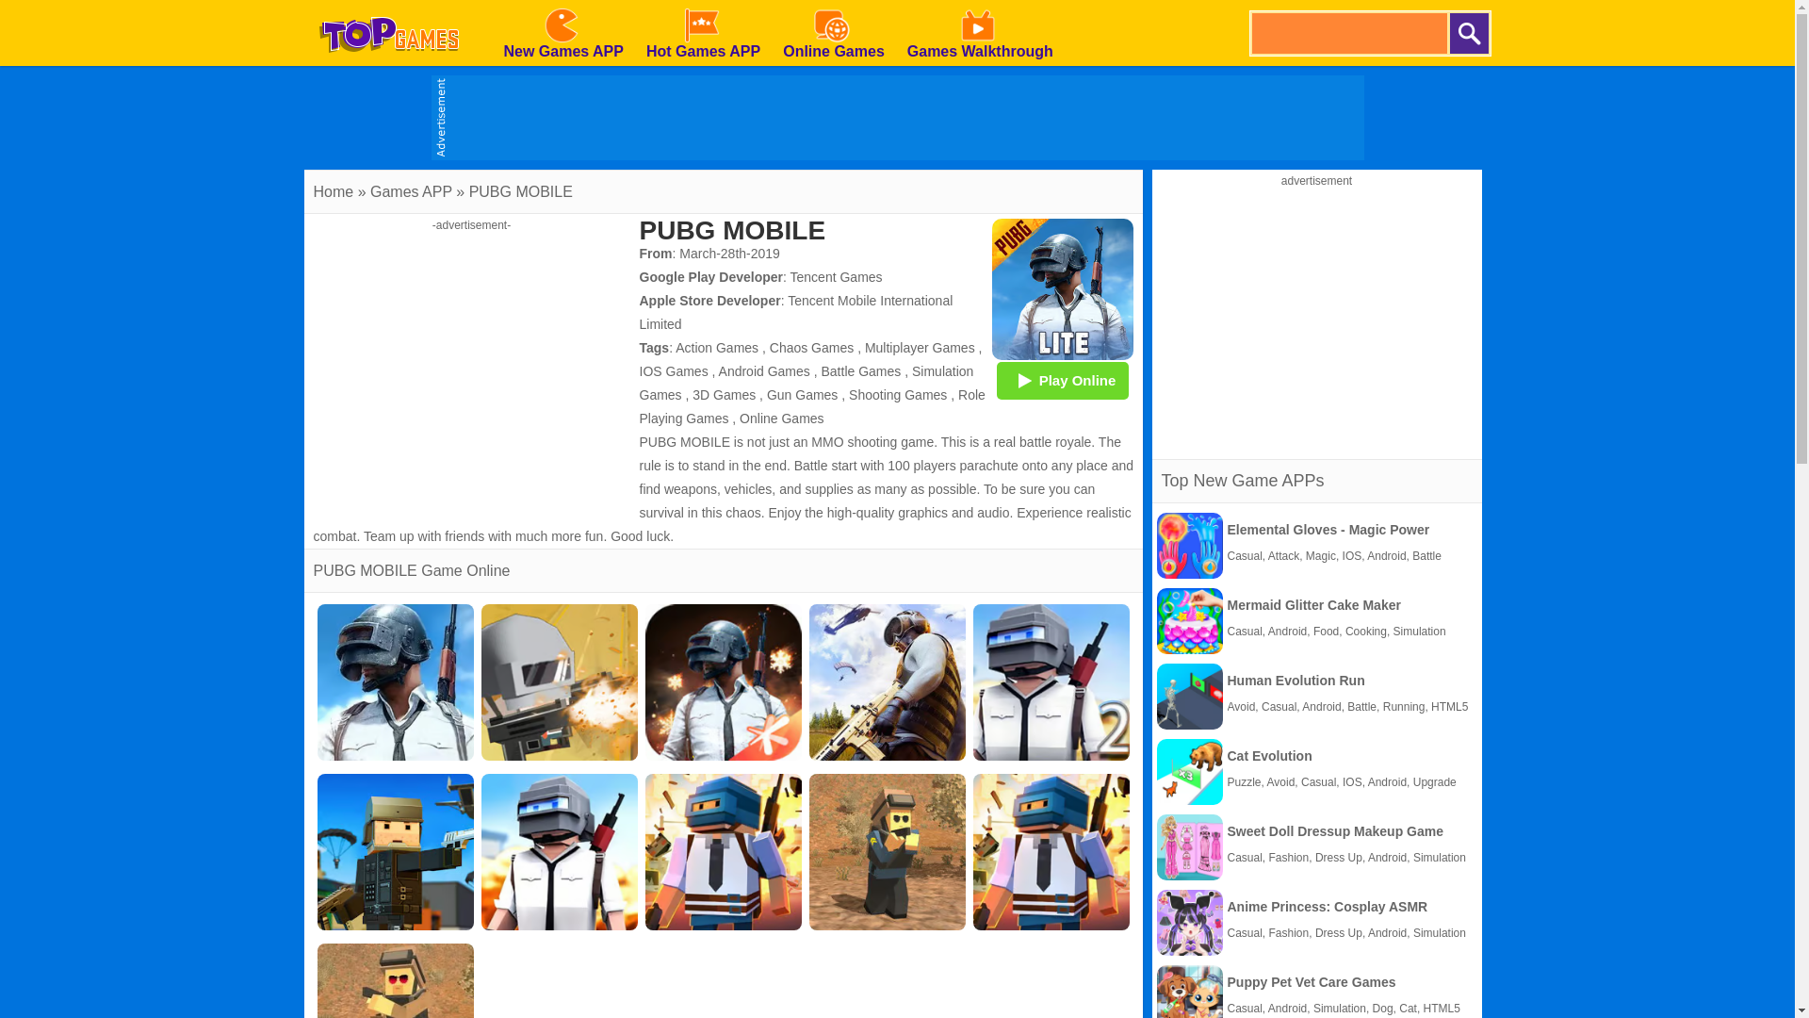  Describe the element at coordinates (802, 394) in the screenshot. I see `Gun Games` at that location.